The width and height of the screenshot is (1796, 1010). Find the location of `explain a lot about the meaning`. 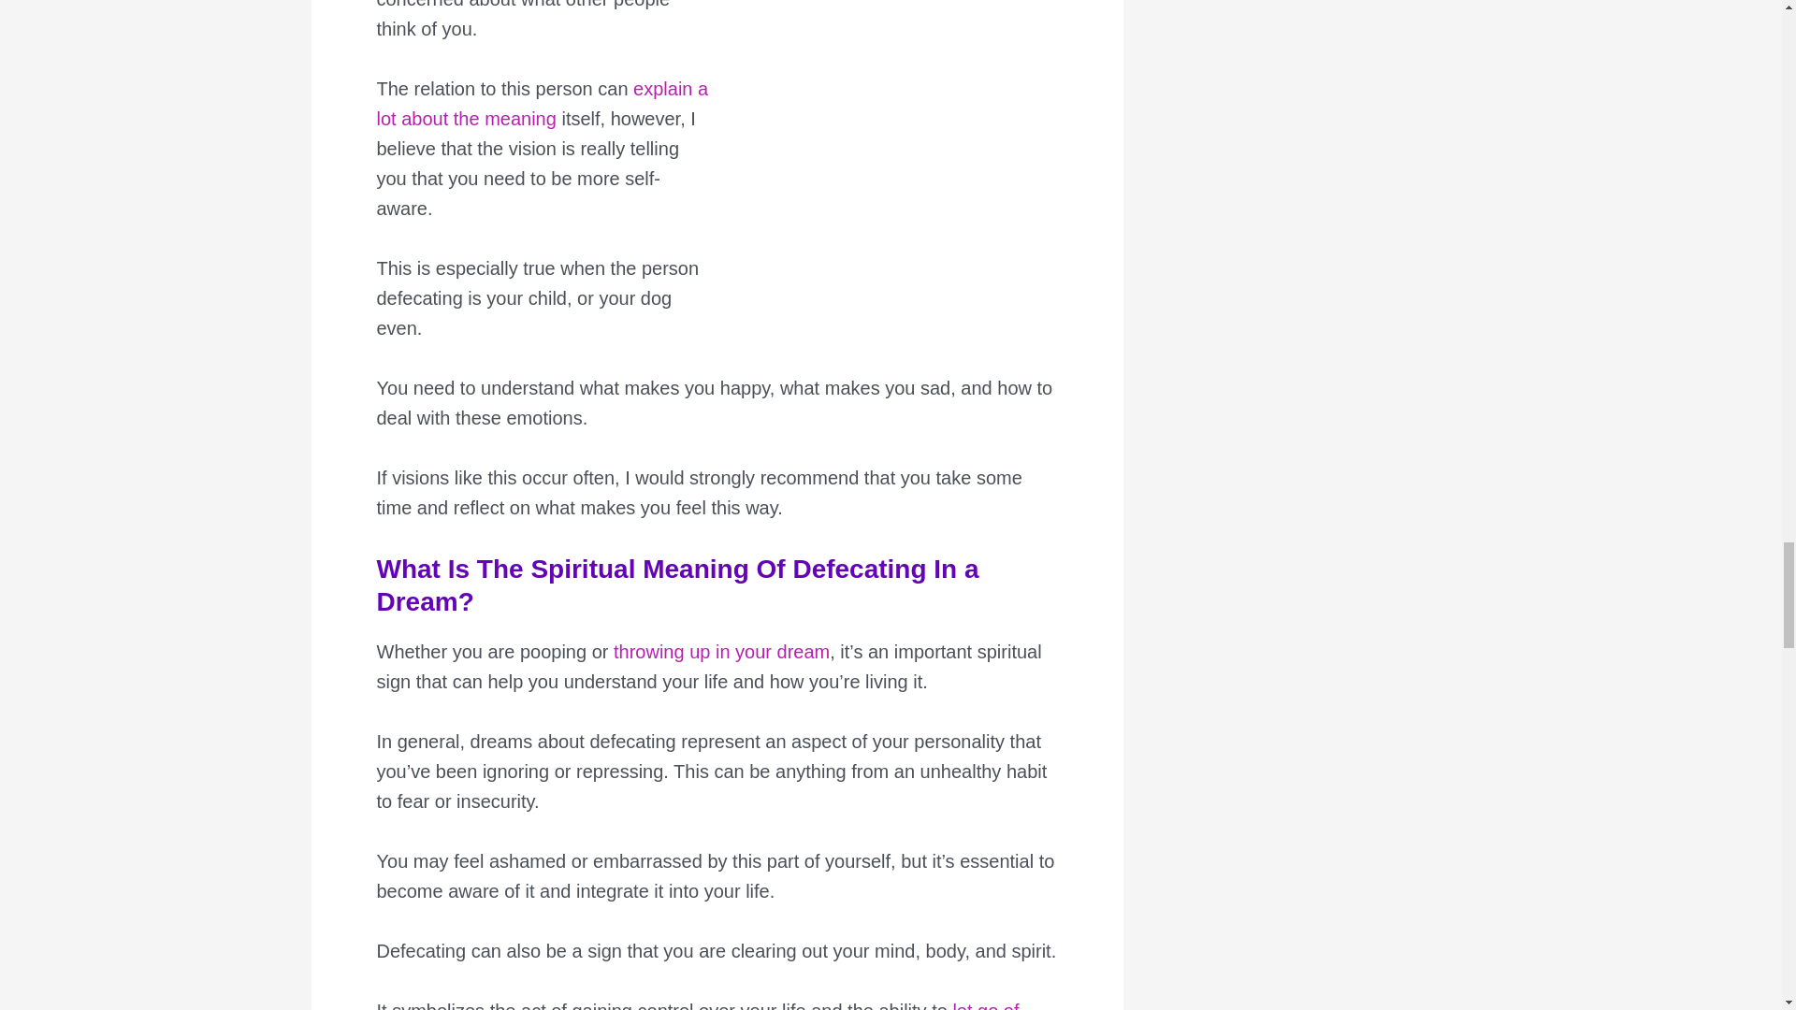

explain a lot about the meaning is located at coordinates (541, 104).